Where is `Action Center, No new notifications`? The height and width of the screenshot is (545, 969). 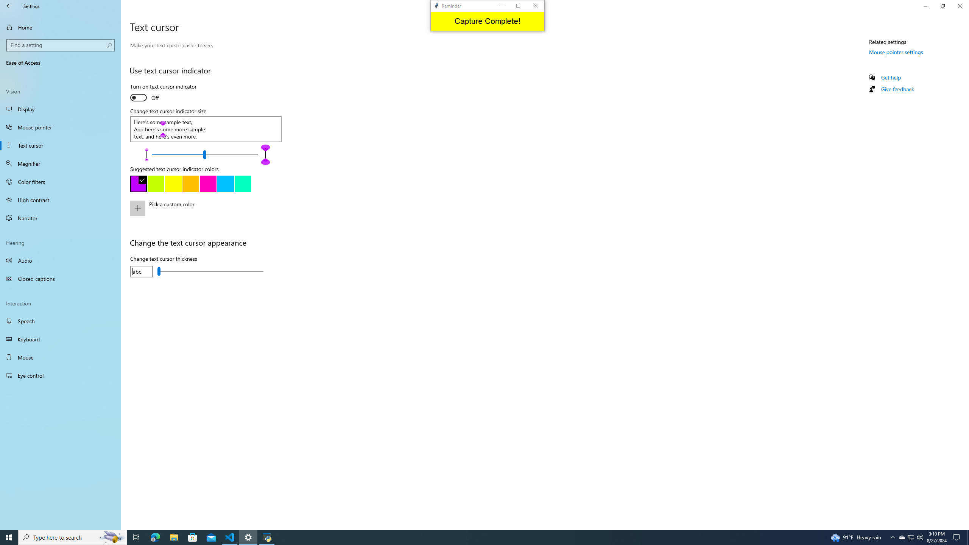 Action Center, No new notifications is located at coordinates (958, 537).